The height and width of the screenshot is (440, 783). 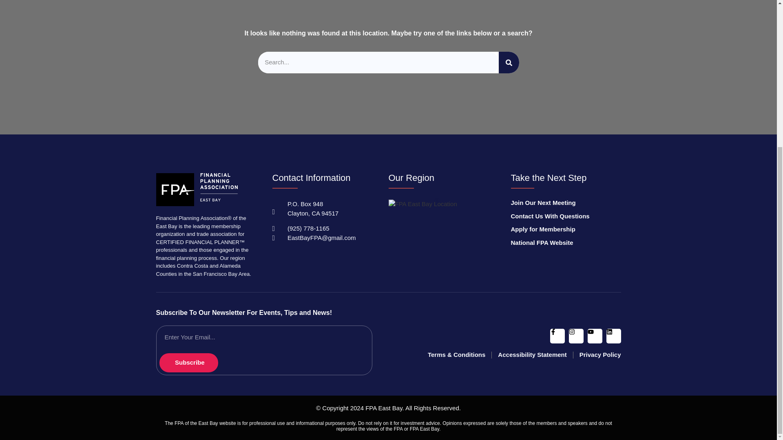 I want to click on Contact Us With Questions, so click(x=557, y=216).